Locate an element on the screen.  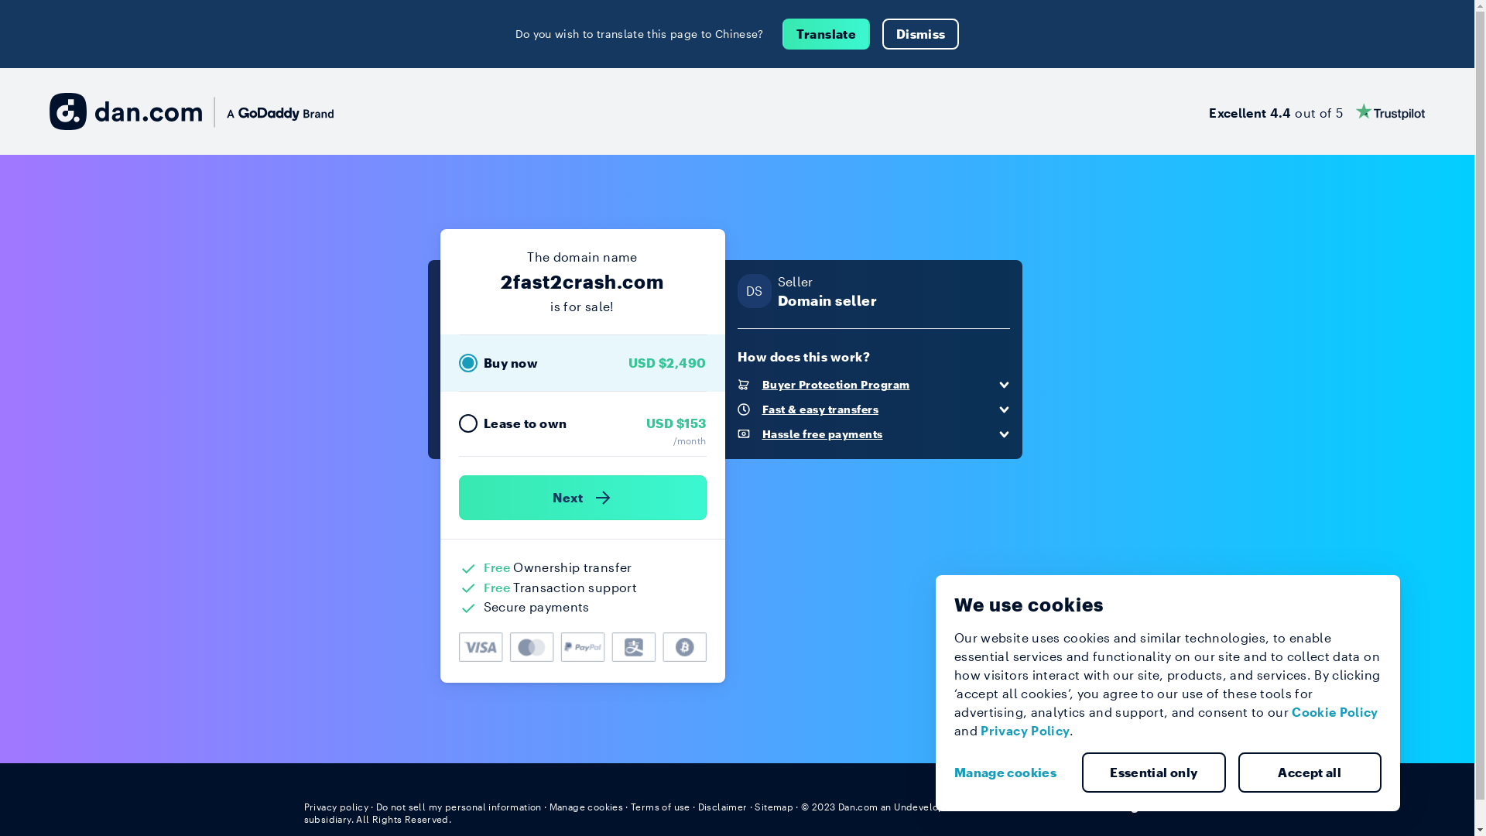
Privacy policy is located at coordinates (336, 807).